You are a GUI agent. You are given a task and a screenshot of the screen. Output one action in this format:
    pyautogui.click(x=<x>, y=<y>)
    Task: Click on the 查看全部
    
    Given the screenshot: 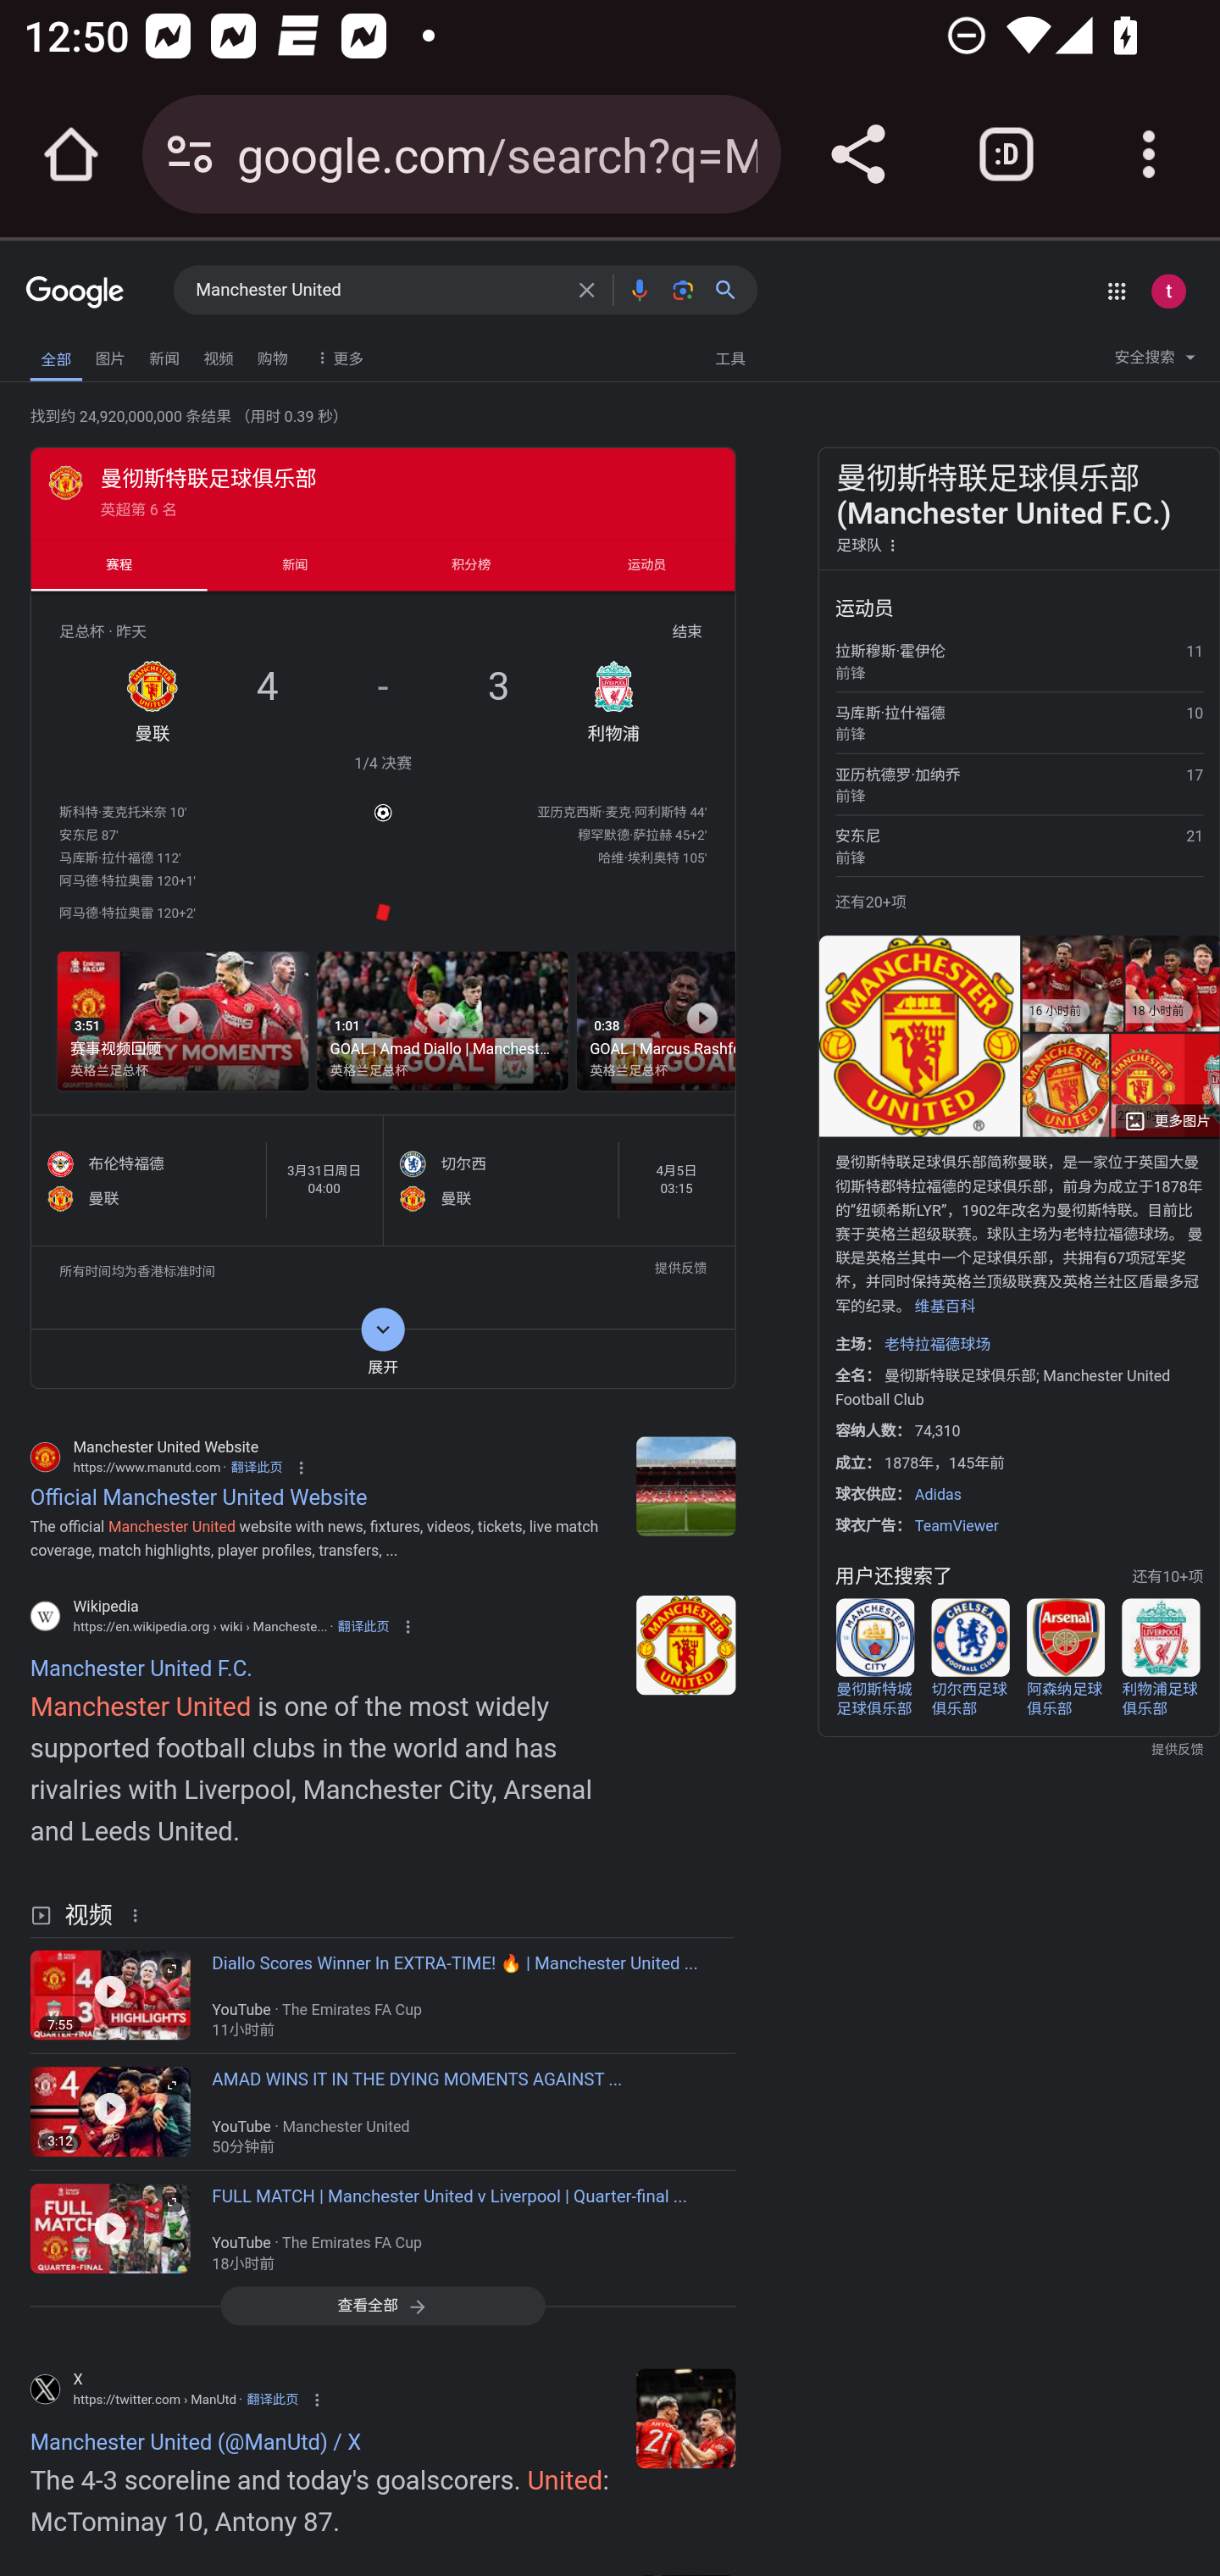 What is the action you would take?
    pyautogui.click(x=383, y=2307)
    